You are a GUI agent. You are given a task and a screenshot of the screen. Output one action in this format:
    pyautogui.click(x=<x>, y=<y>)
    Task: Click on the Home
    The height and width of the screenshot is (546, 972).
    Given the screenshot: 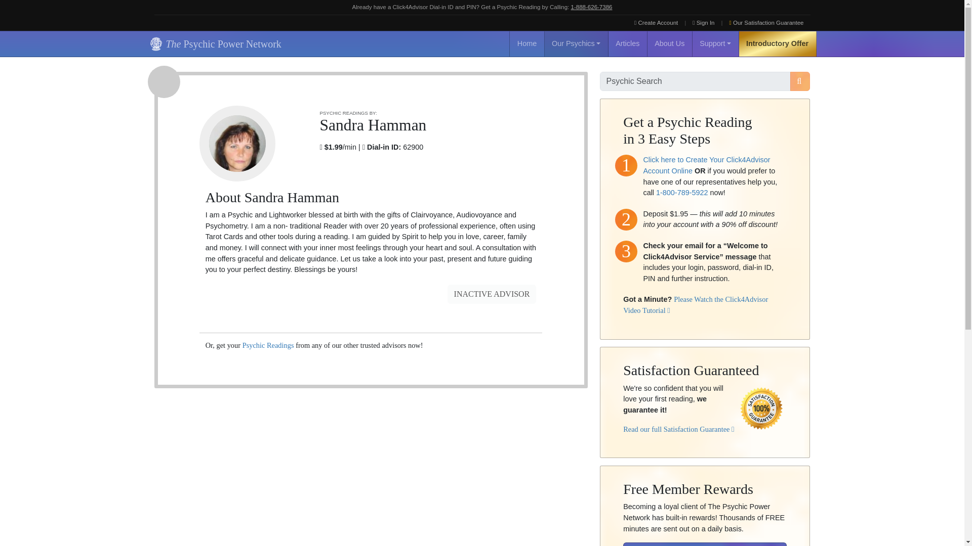 What is the action you would take?
    pyautogui.click(x=526, y=43)
    